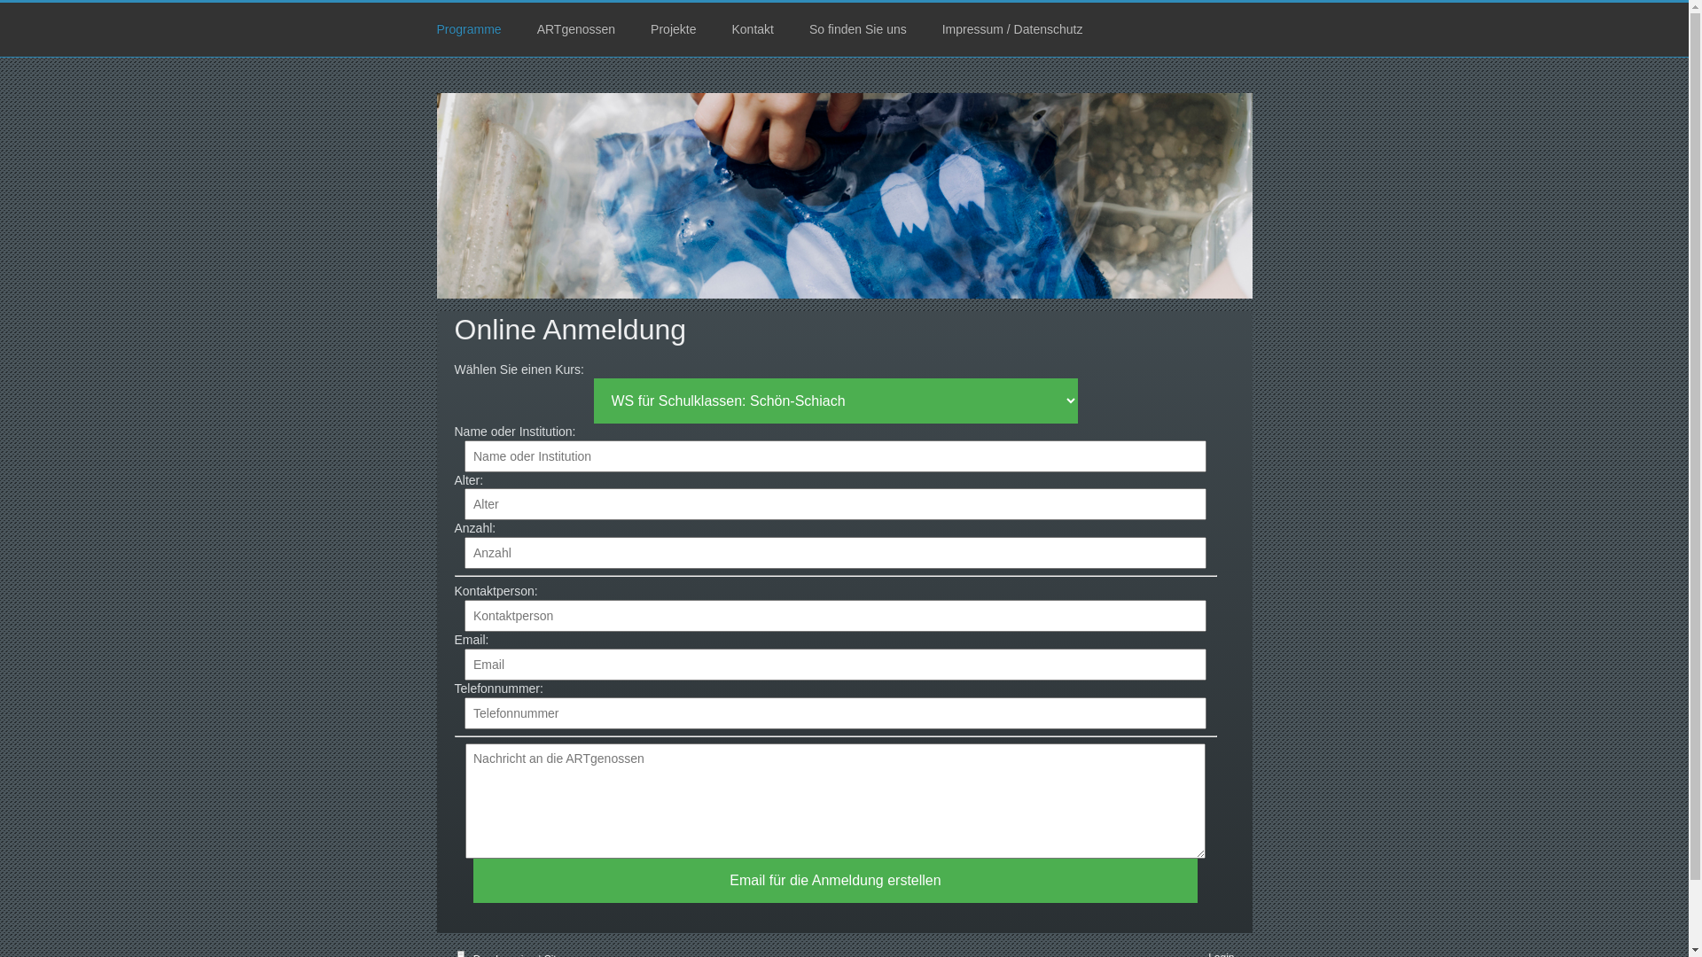 This screenshot has height=957, width=1702. I want to click on Kontakt, so click(752, 30).